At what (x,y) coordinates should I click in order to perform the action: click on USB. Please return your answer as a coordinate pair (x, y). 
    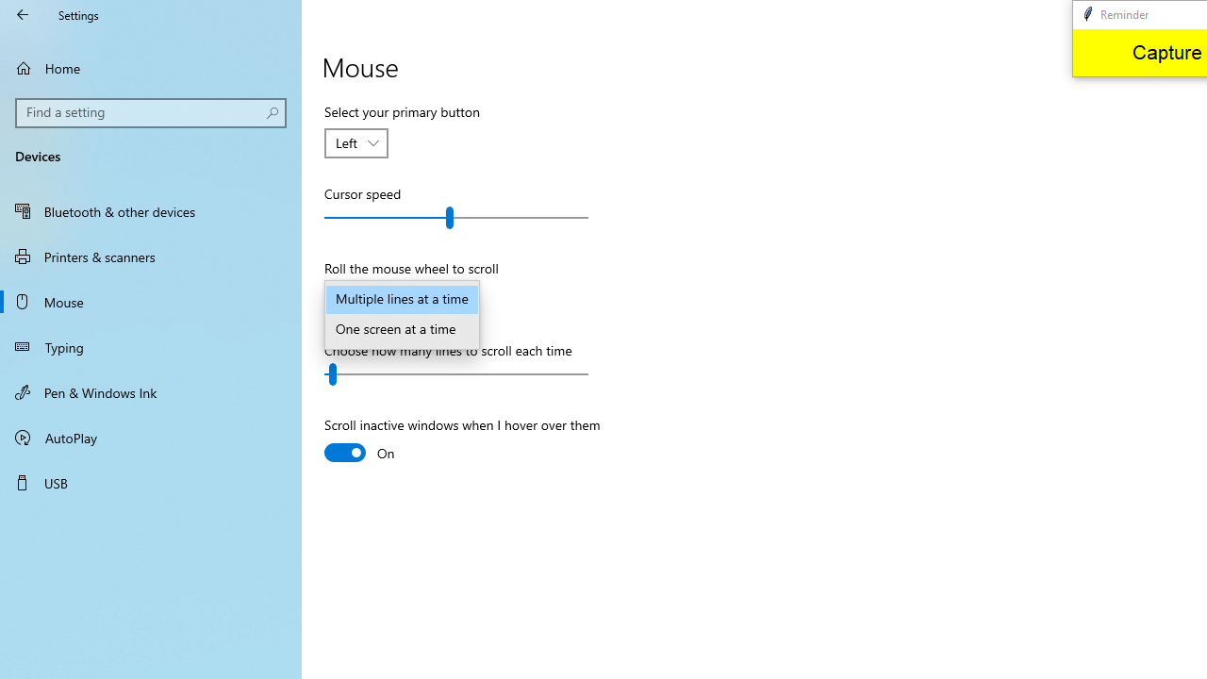
    Looking at the image, I should click on (151, 483).